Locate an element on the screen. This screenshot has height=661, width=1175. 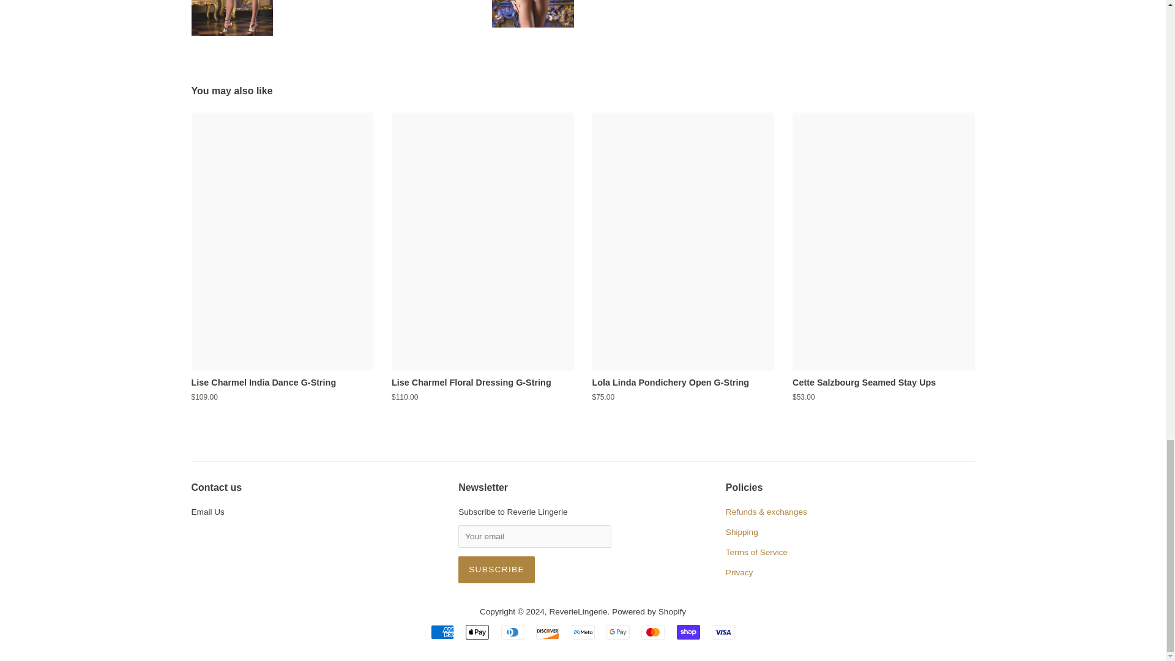
Shipping Policy is located at coordinates (742, 531).